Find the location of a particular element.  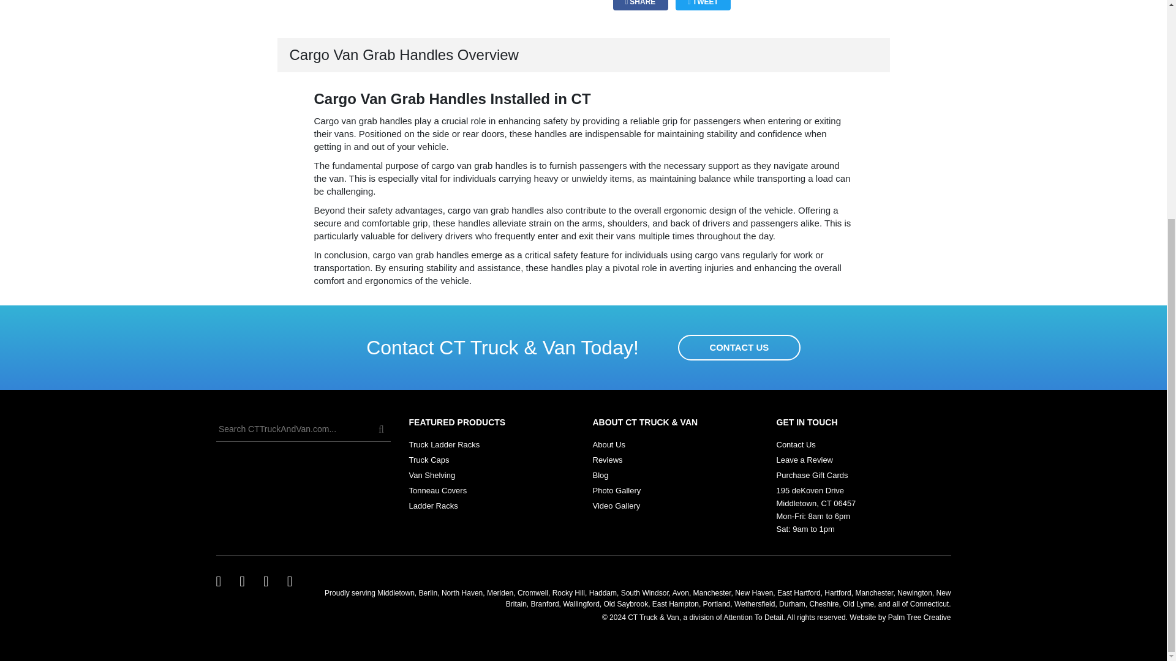

Haddam in CT is located at coordinates (603, 593).